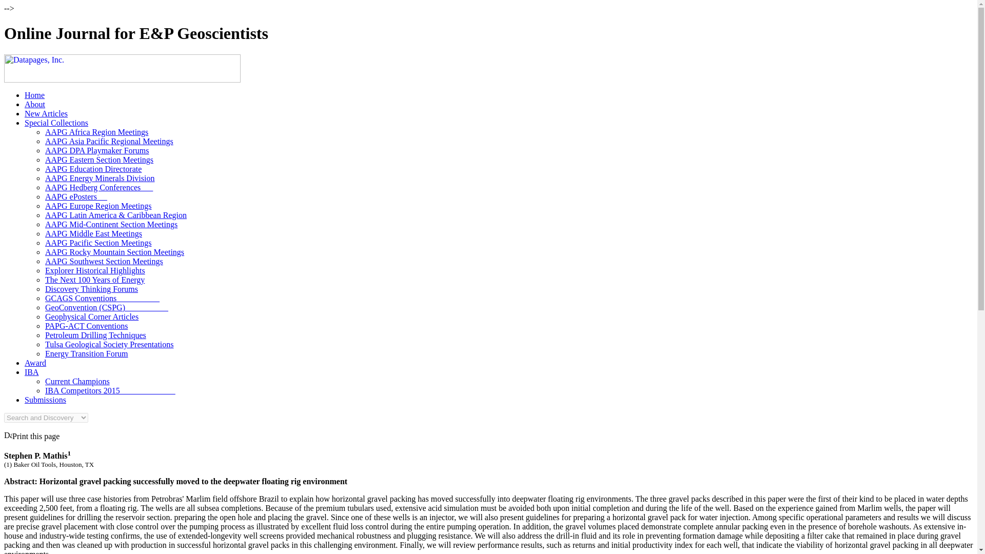  I want to click on Explorer Historical Highlights, so click(95, 270).